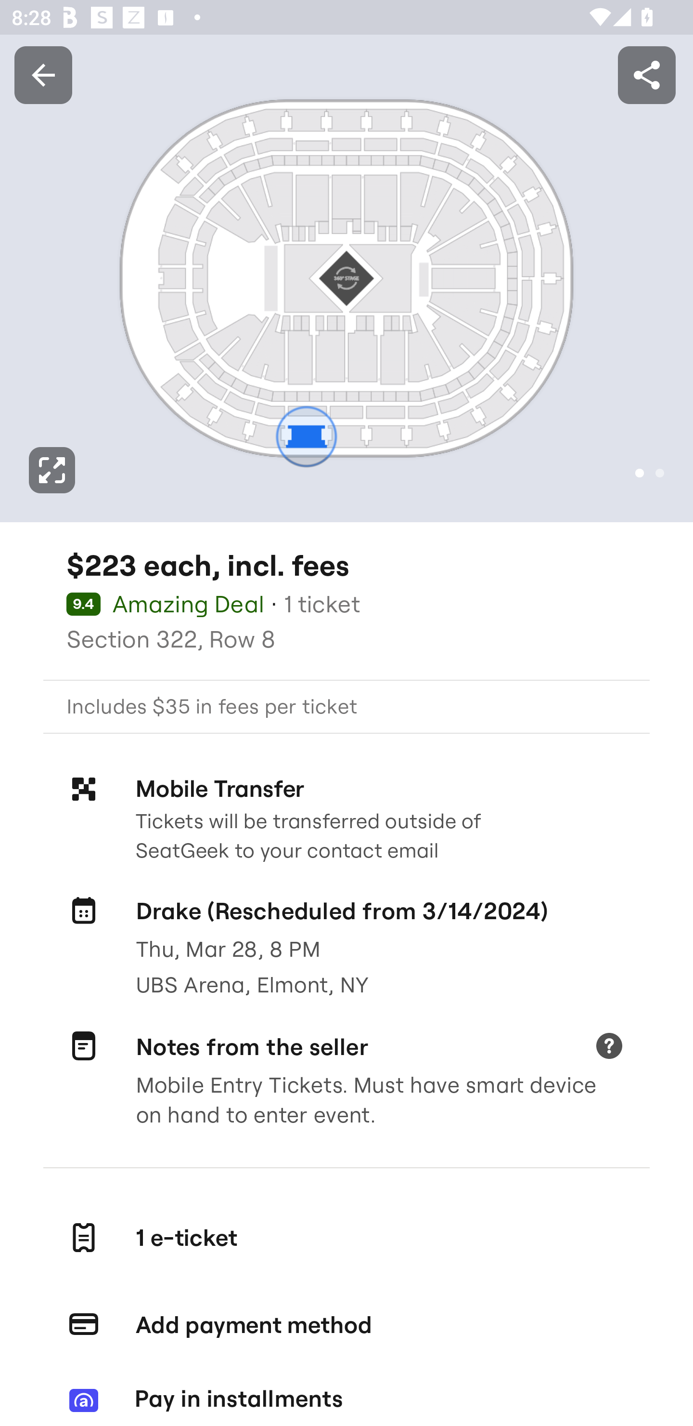  I want to click on Add payment method, so click(346, 1325).